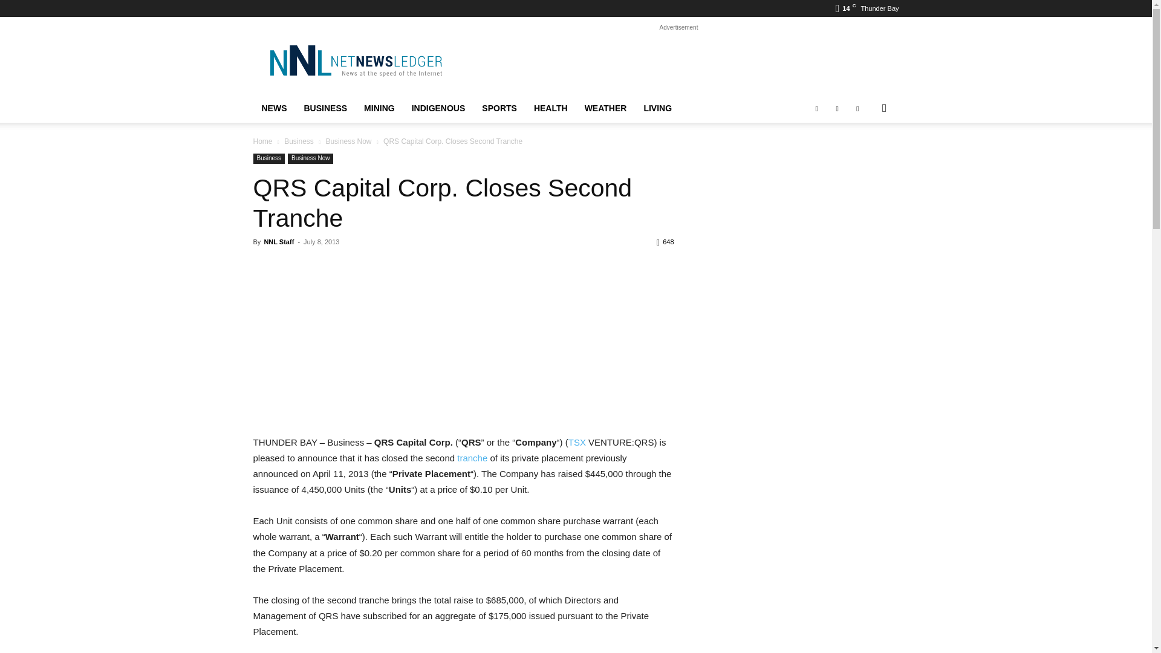 The width and height of the screenshot is (1161, 653). I want to click on Tranche, so click(472, 458).